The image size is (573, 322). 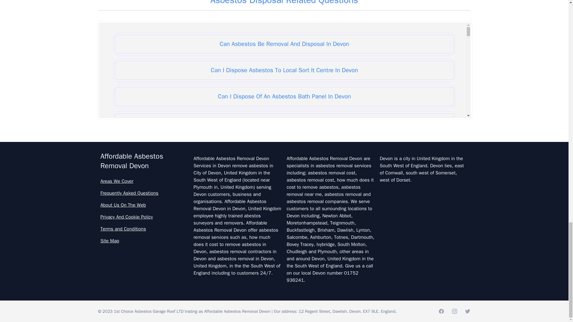 I want to click on Can You Dispose Asbestos For Free In Devon, so click(x=284, y=228).